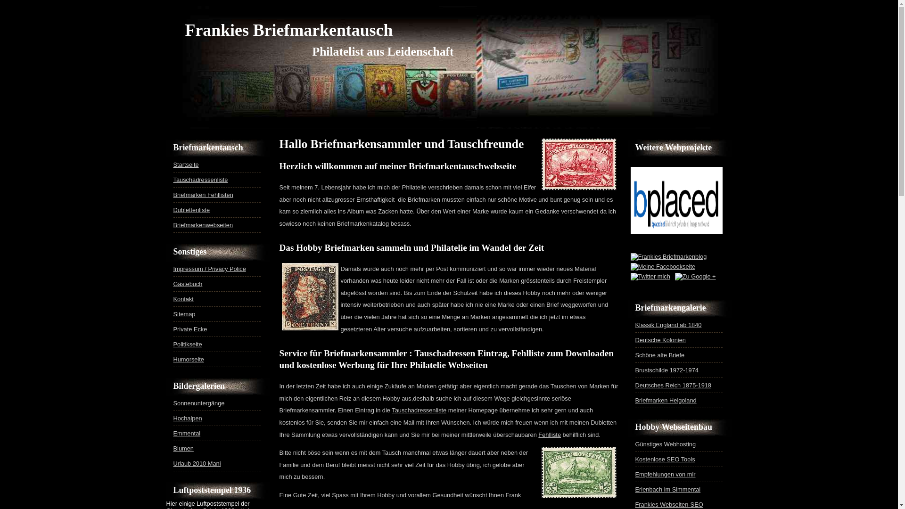 This screenshot has height=509, width=905. Describe the element at coordinates (189, 359) in the screenshot. I see `Humorseite` at that location.